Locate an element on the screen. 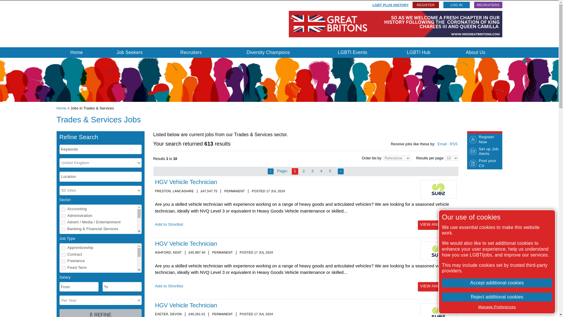 The image size is (563, 317). Recruiters is located at coordinates (191, 52).